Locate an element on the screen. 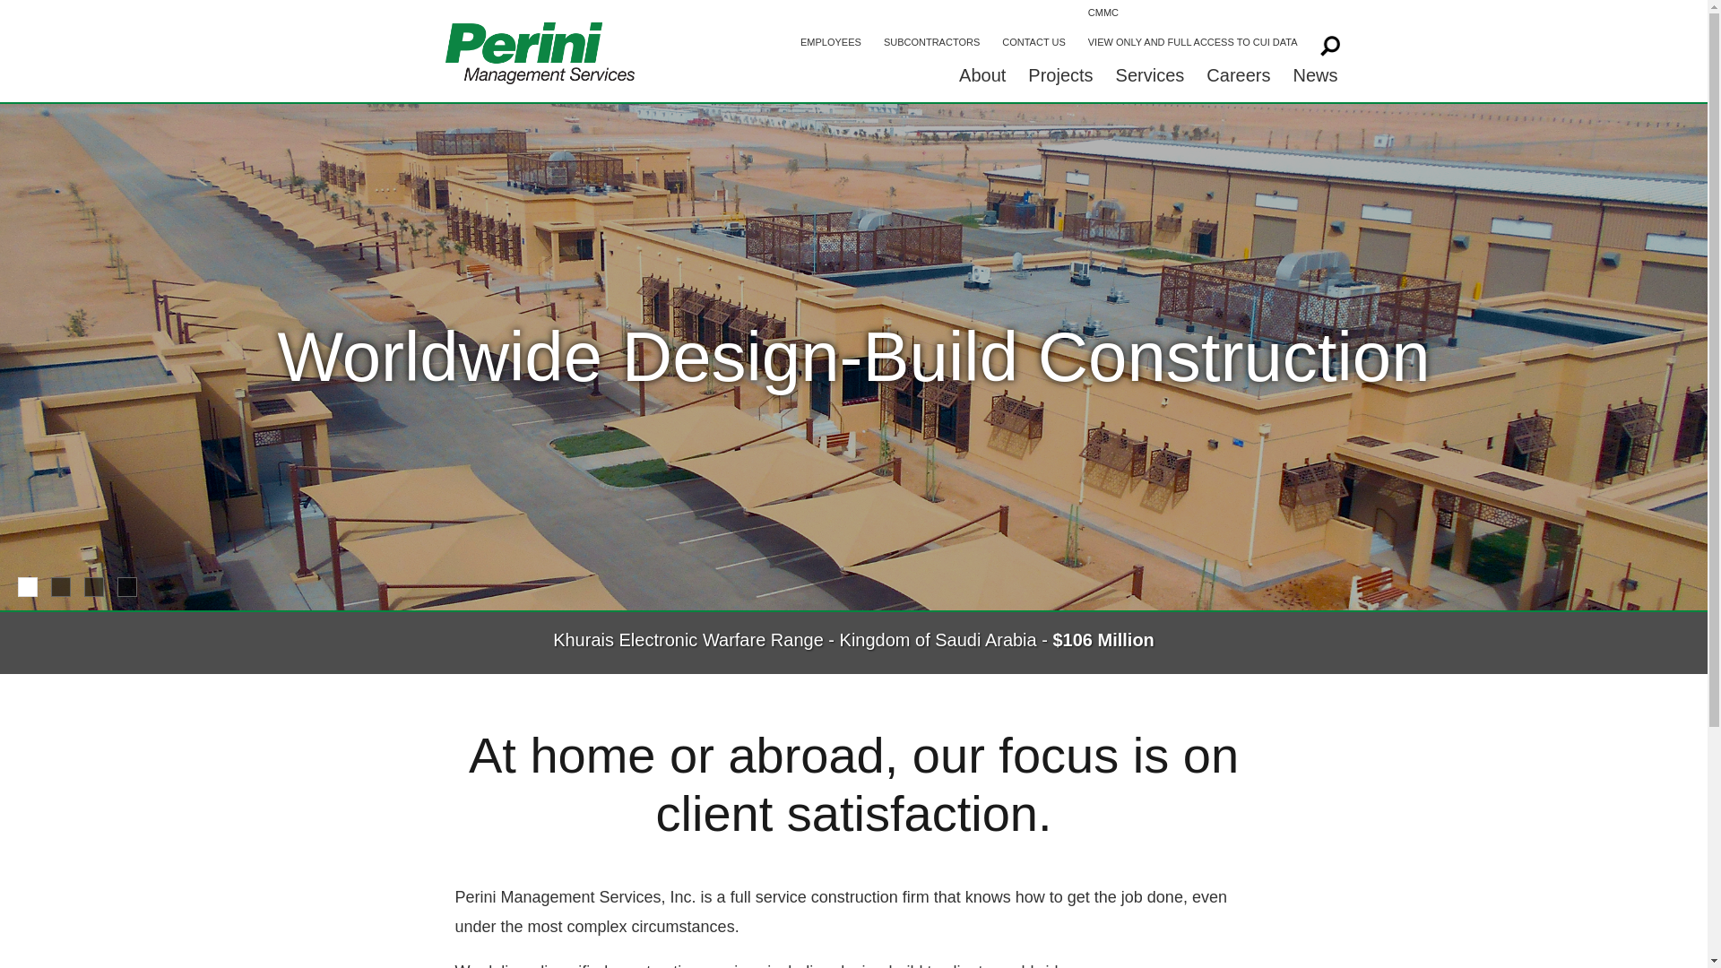 This screenshot has height=968, width=1721. Services is located at coordinates (1150, 79).